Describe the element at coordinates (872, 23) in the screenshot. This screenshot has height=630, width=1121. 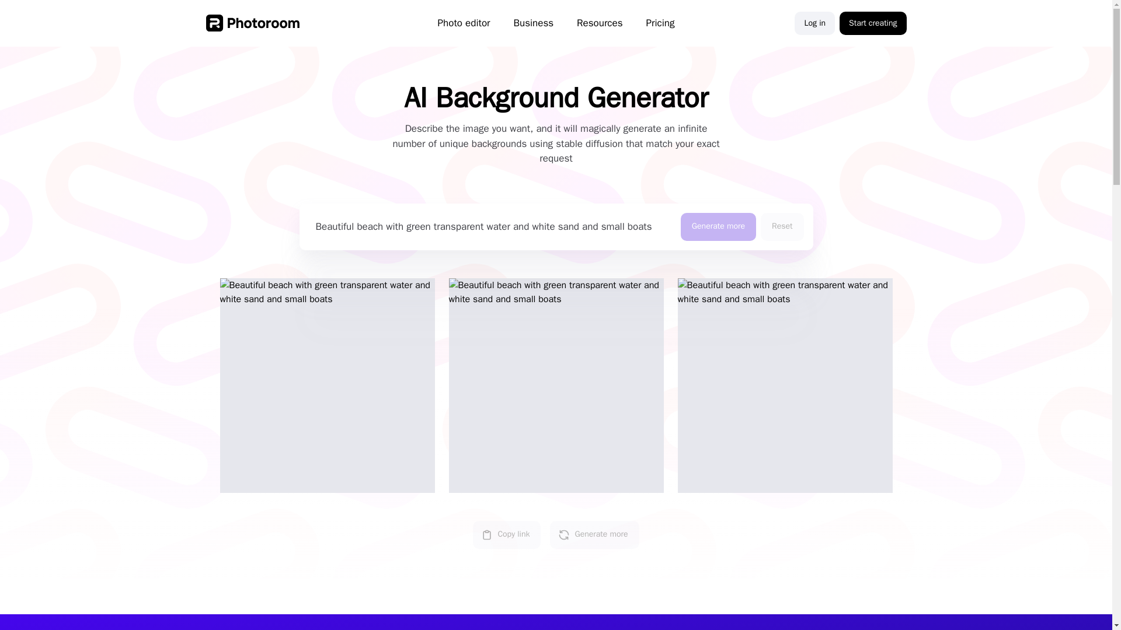
I see `Start creating` at that location.